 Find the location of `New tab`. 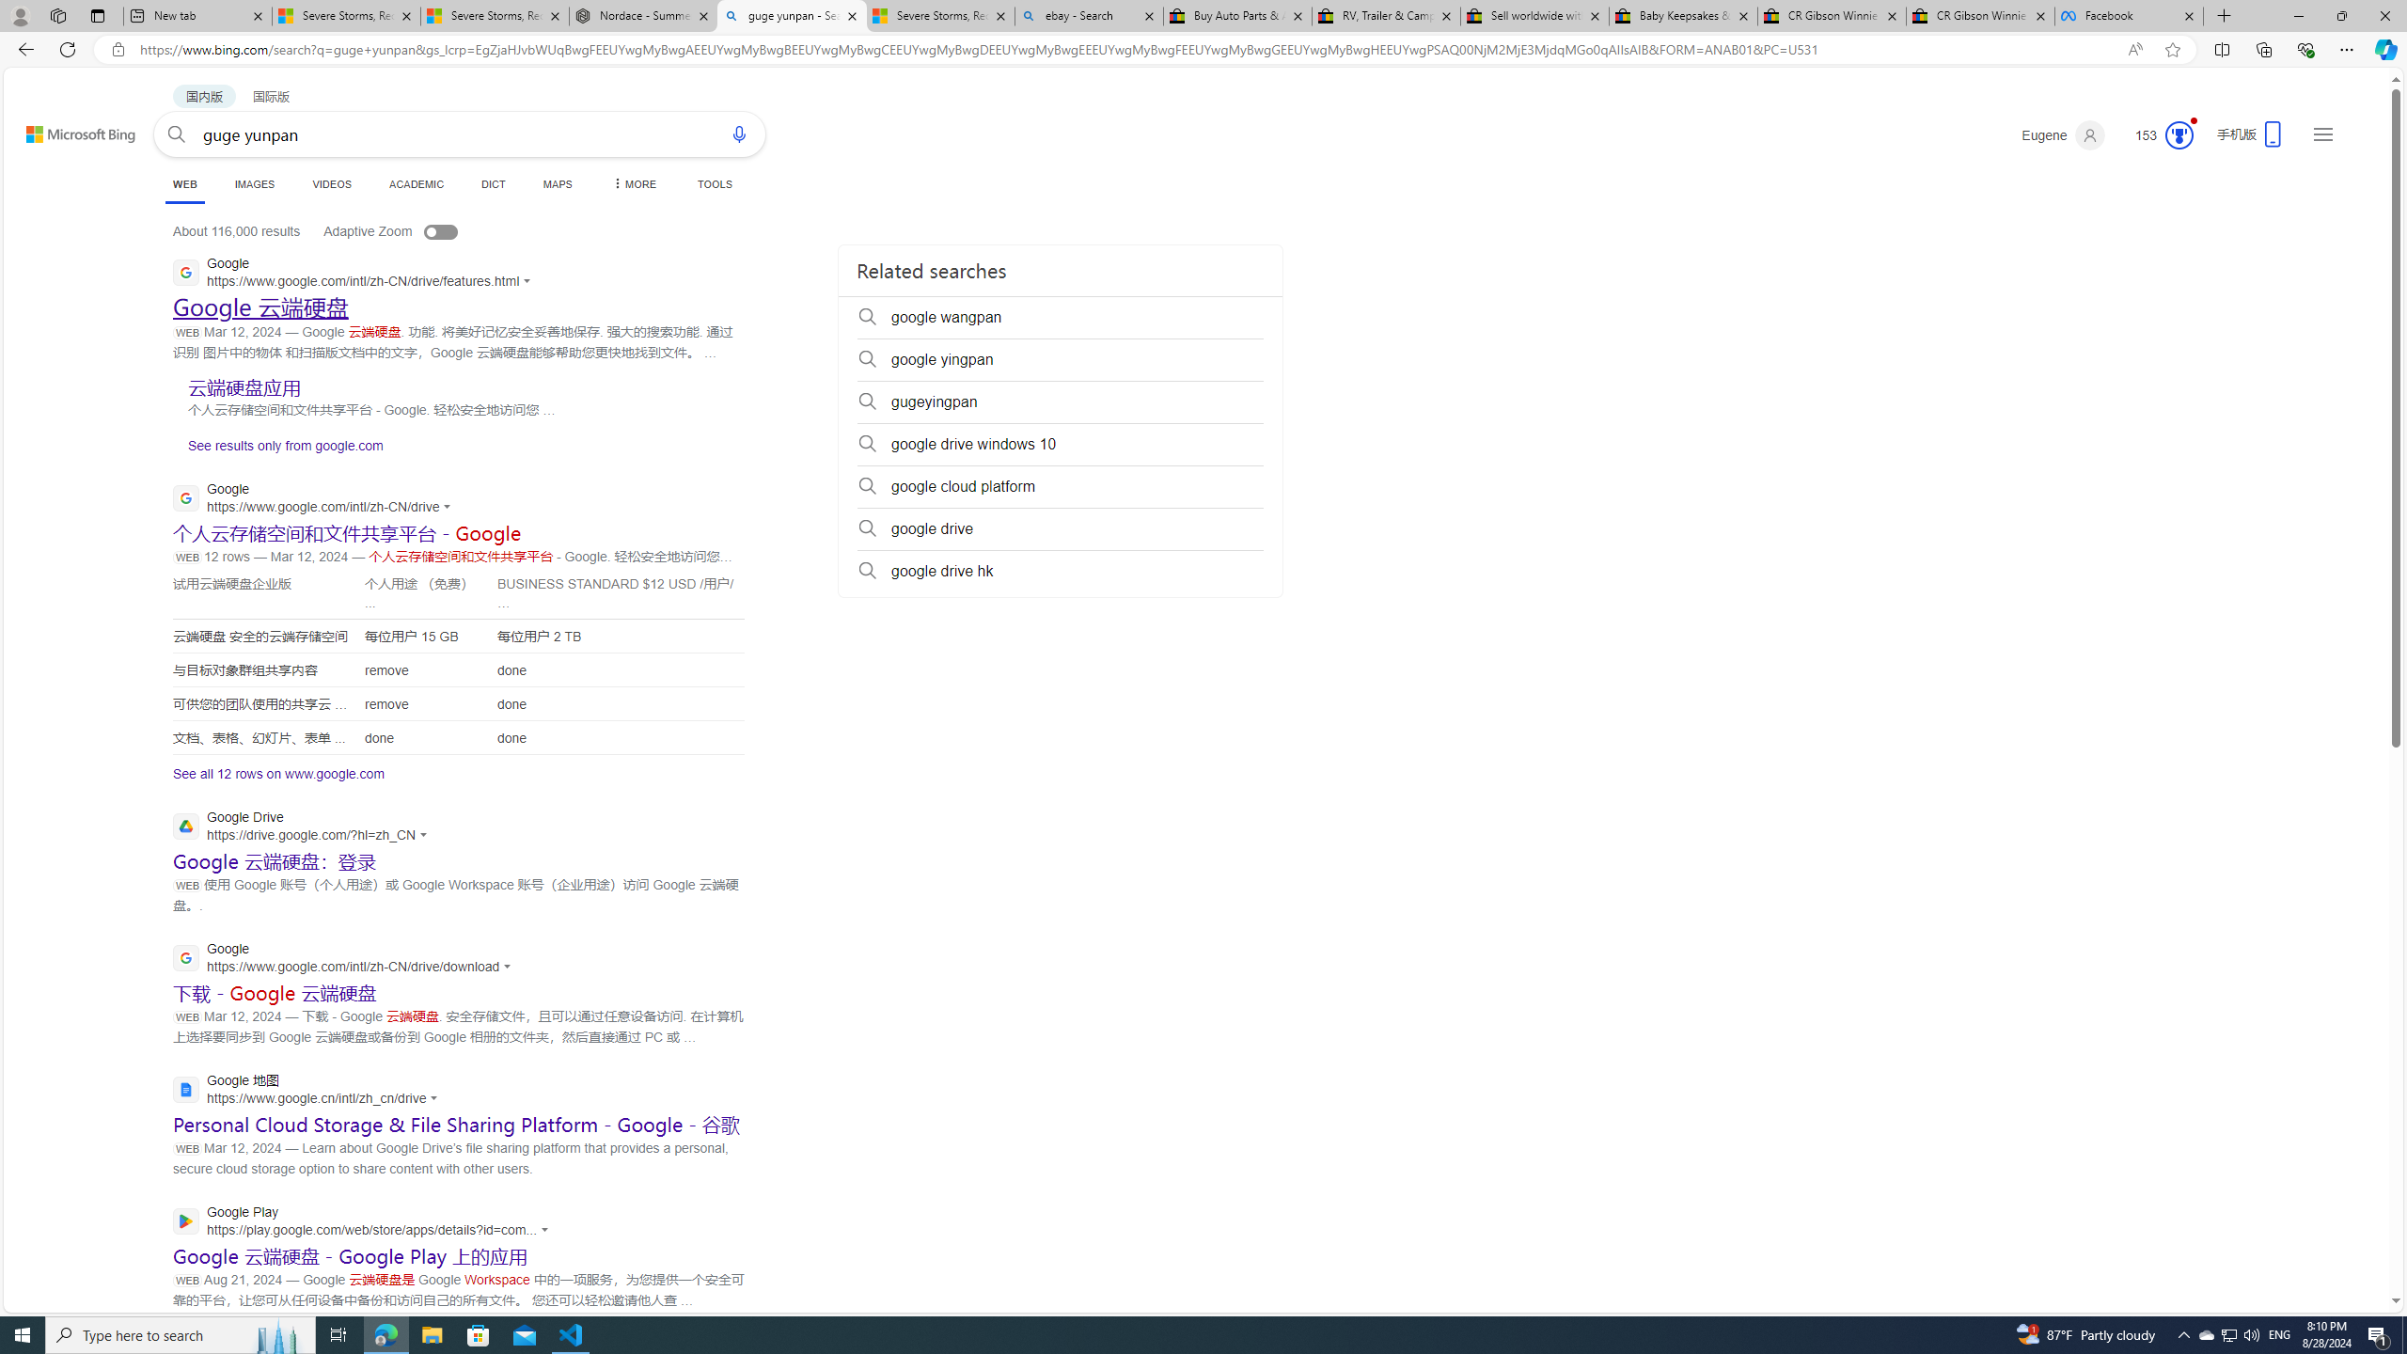

New tab is located at coordinates (197, 16).